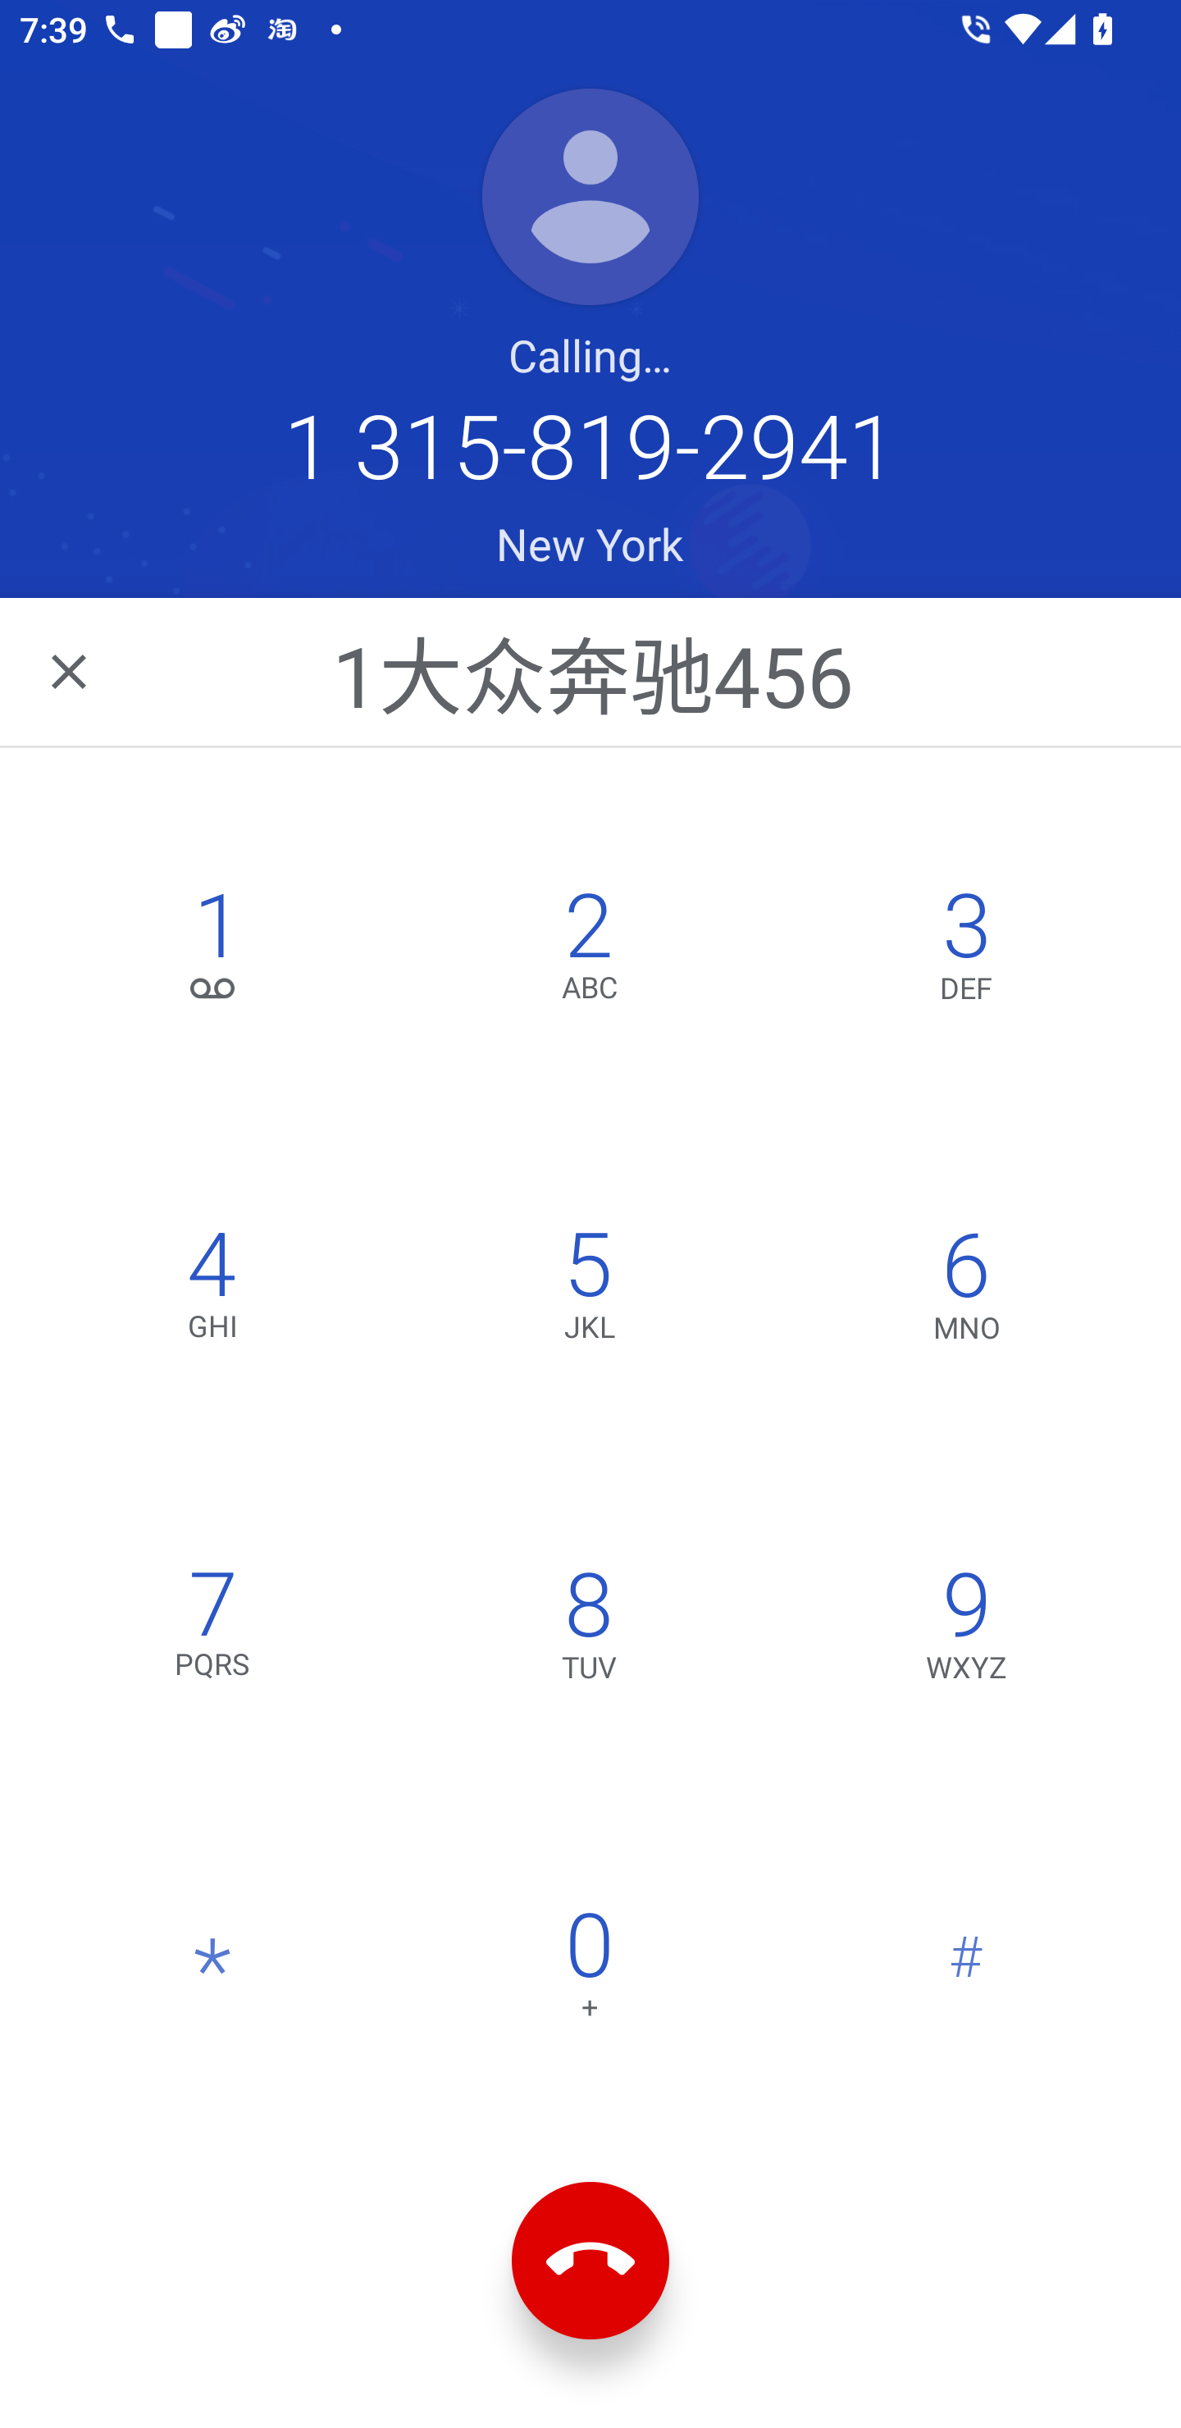 Image resolution: width=1181 pixels, height=2428 pixels. What do you see at coordinates (213, 952) in the screenshot?
I see `1, 1` at bounding box center [213, 952].